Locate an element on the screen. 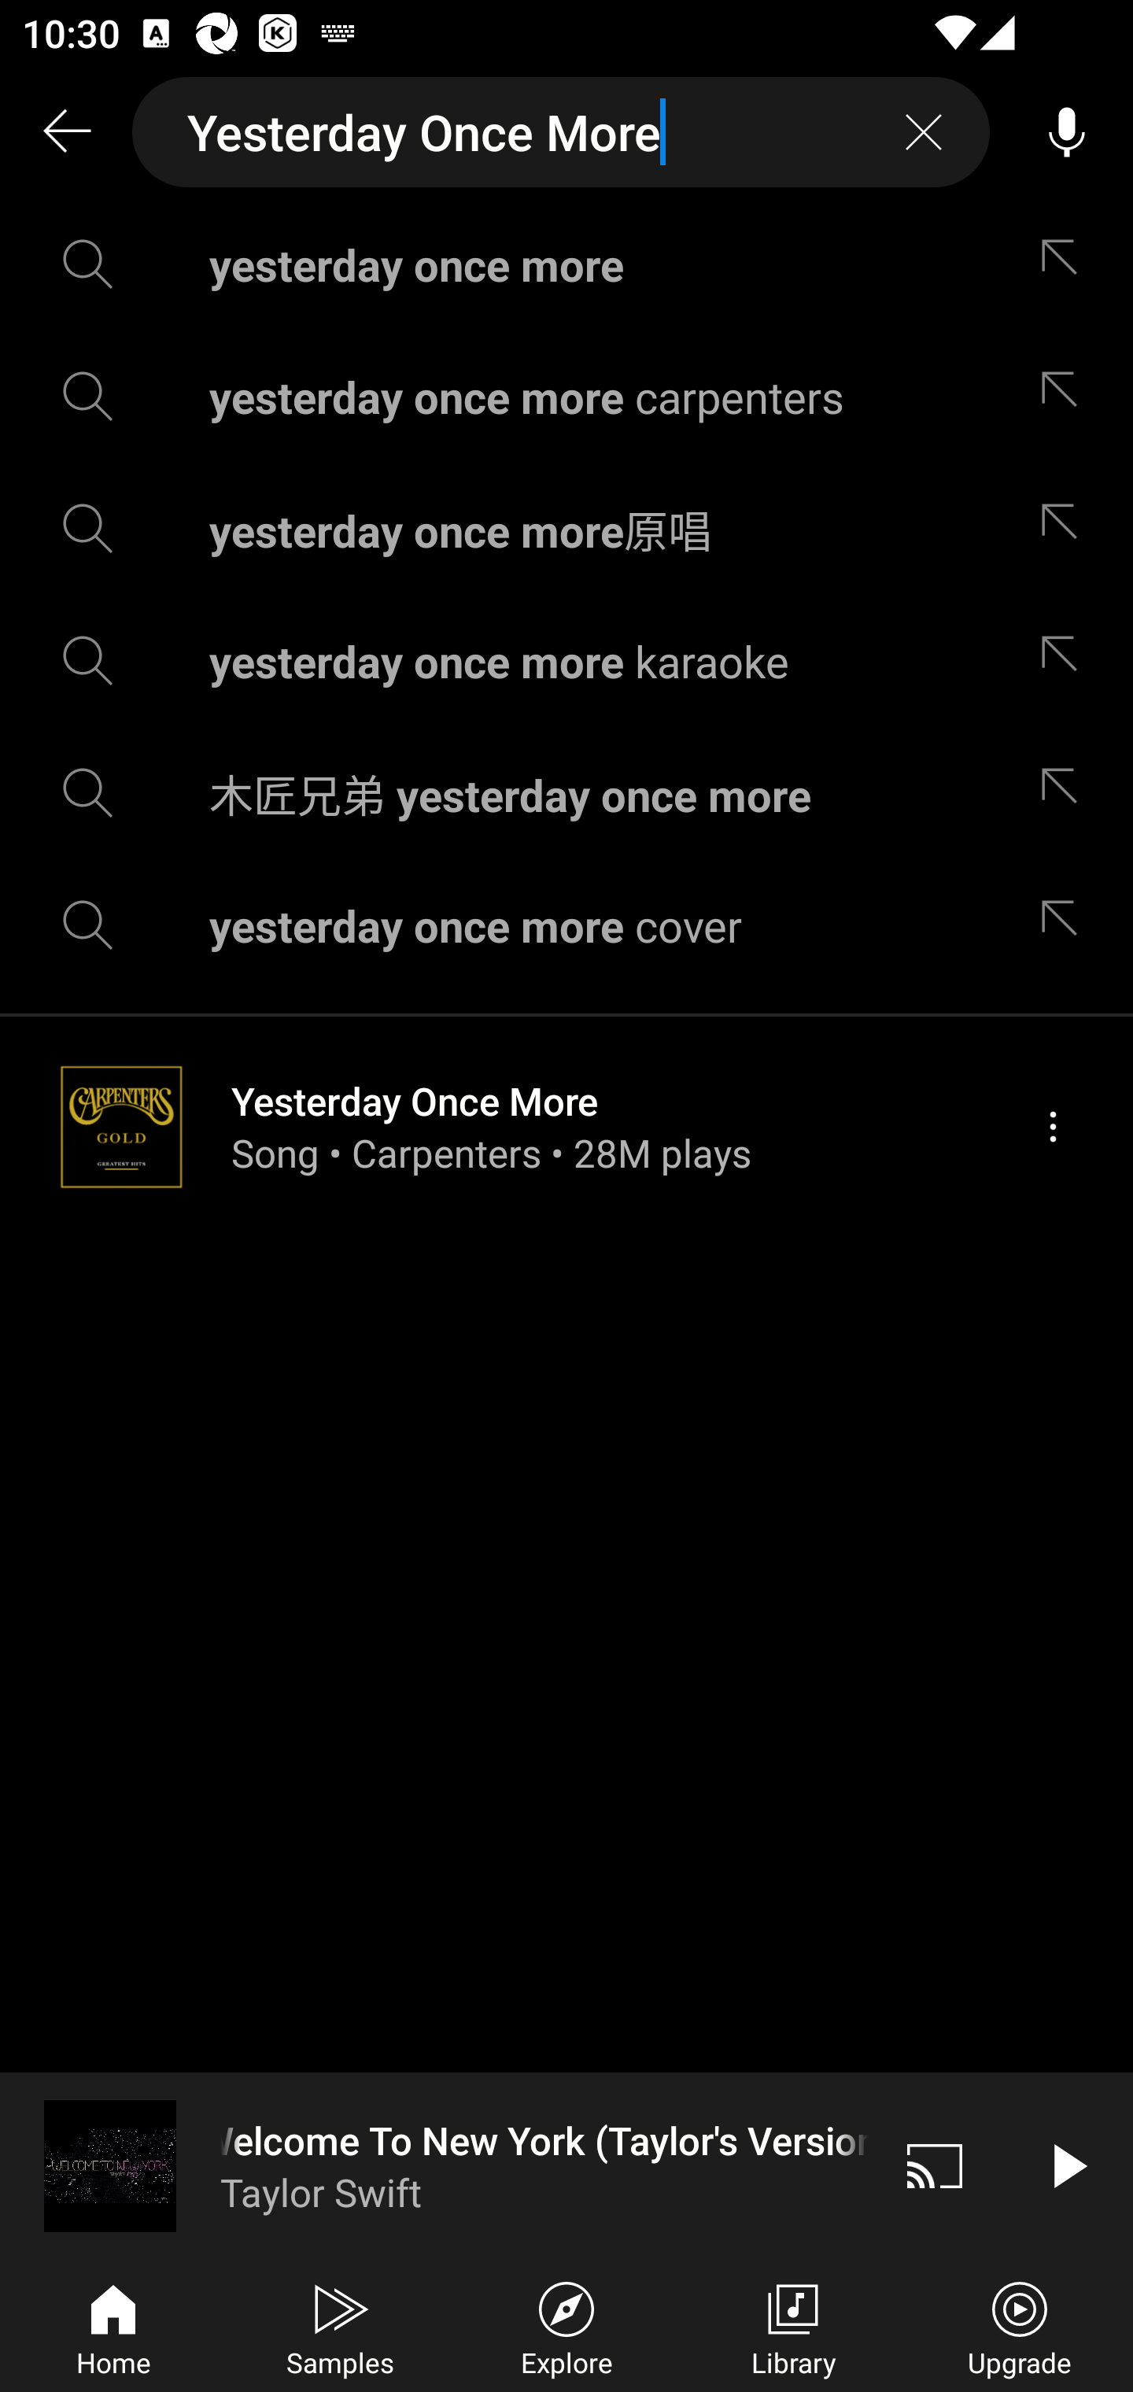  Library is located at coordinates (793, 2326).